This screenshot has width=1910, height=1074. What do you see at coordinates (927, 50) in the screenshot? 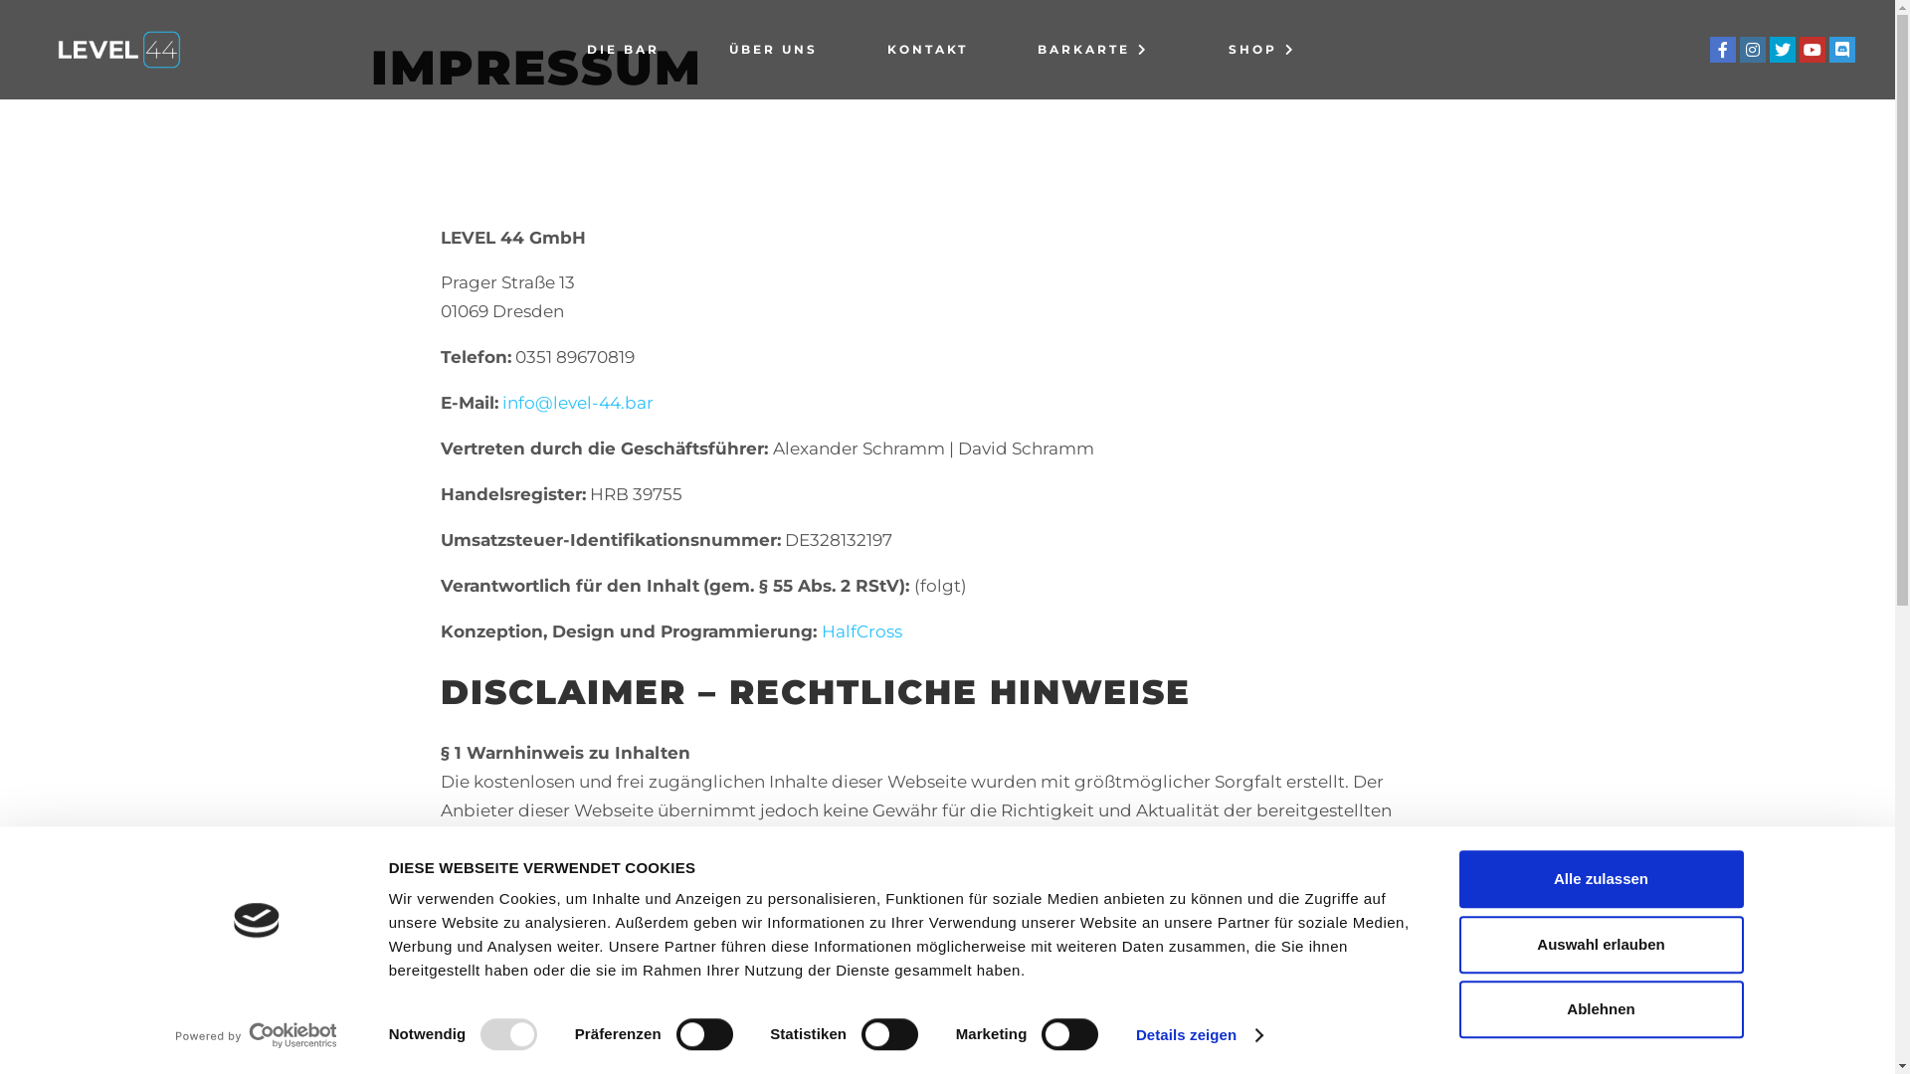
I see `KONTAKT` at bounding box center [927, 50].